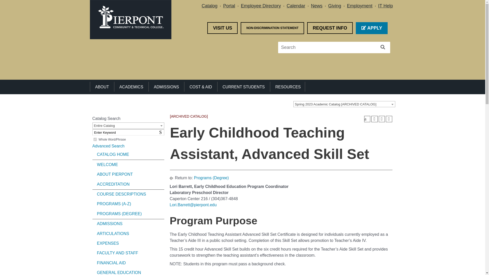 Image resolution: width=489 pixels, height=275 pixels. Describe the element at coordinates (95, 140) in the screenshot. I see `Exact Match` at that location.